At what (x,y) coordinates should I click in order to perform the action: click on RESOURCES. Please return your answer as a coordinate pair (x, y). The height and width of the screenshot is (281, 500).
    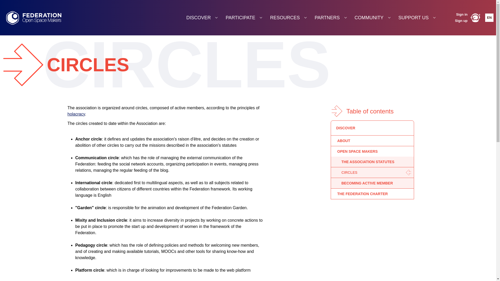
    Looking at the image, I should click on (288, 18).